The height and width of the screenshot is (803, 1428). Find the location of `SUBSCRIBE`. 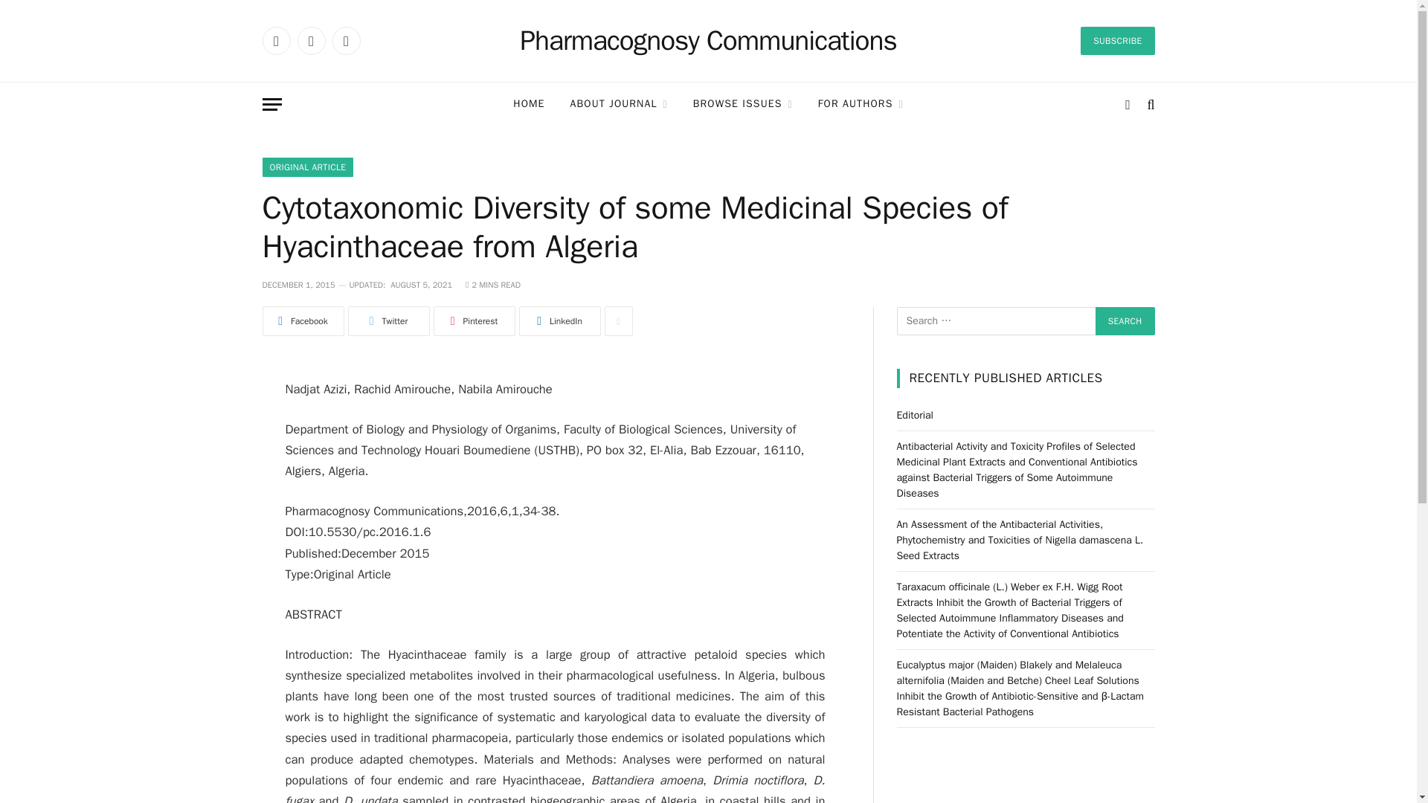

SUBSCRIBE is located at coordinates (1117, 40).